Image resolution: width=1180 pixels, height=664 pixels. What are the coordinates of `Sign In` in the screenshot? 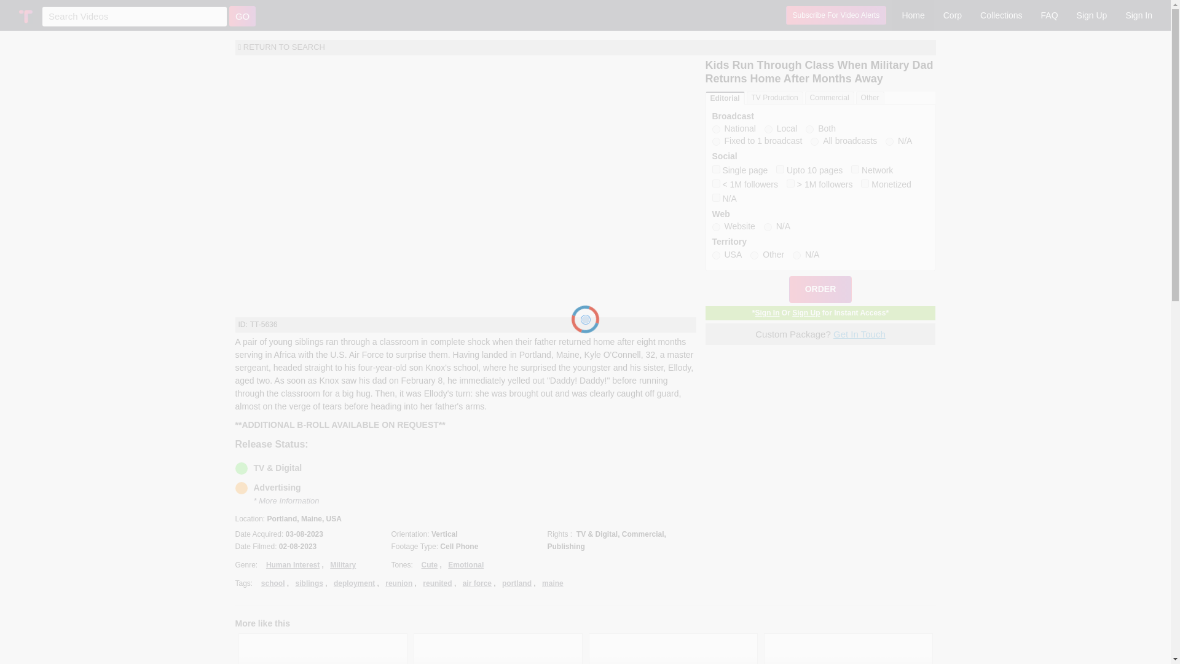 It's located at (1138, 15).